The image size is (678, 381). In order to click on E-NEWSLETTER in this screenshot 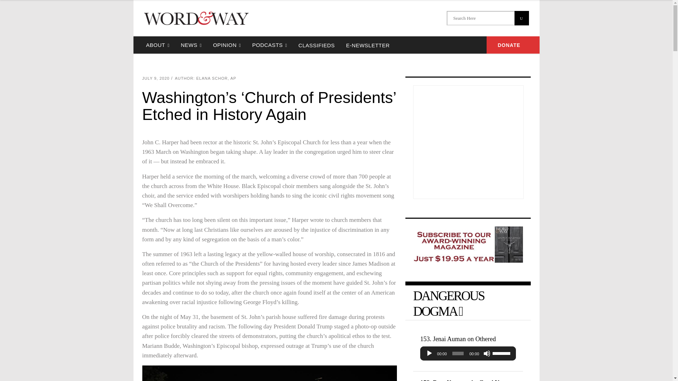, I will do `click(368, 45)`.